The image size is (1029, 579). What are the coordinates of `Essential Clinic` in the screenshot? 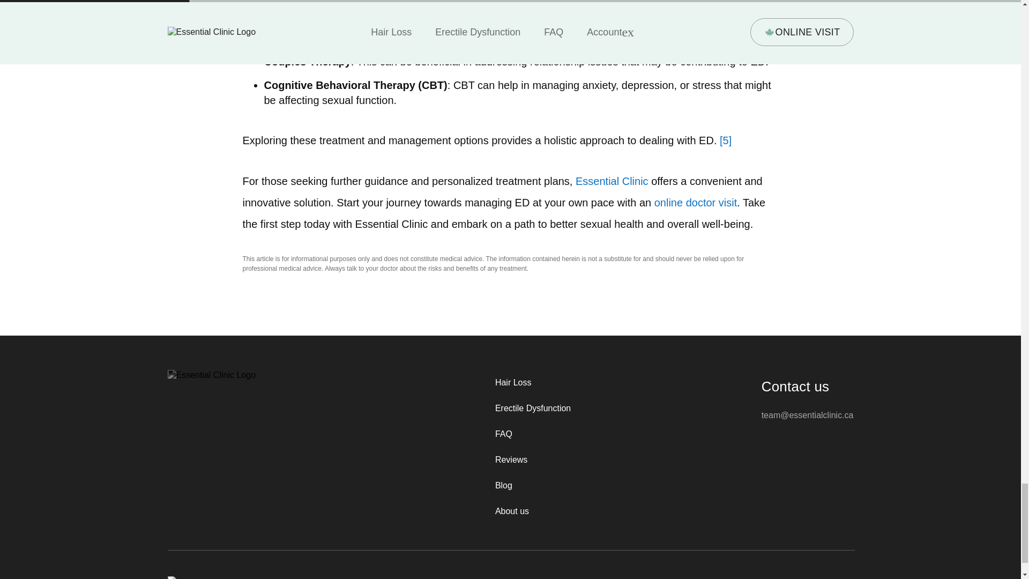 It's located at (612, 181).